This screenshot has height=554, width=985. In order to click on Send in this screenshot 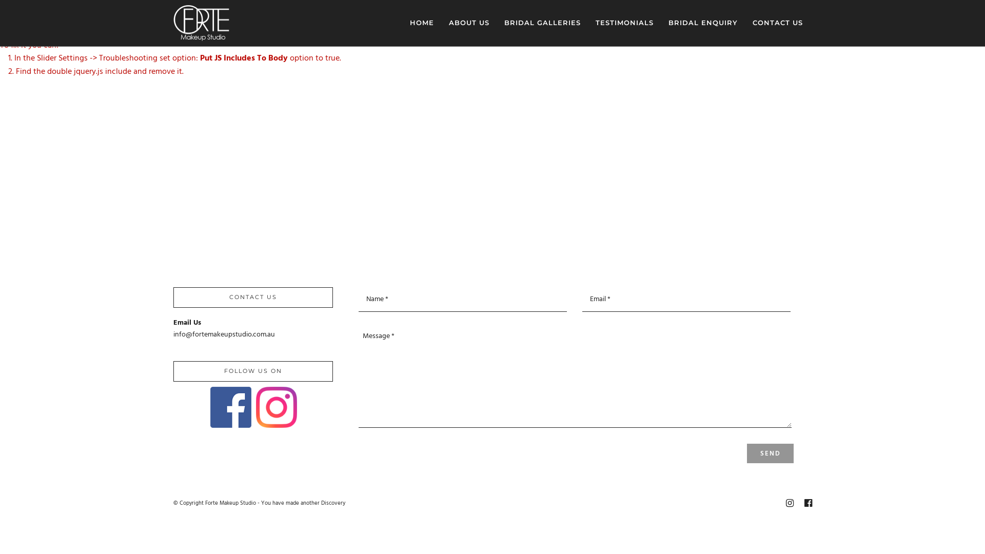, I will do `click(771, 453)`.